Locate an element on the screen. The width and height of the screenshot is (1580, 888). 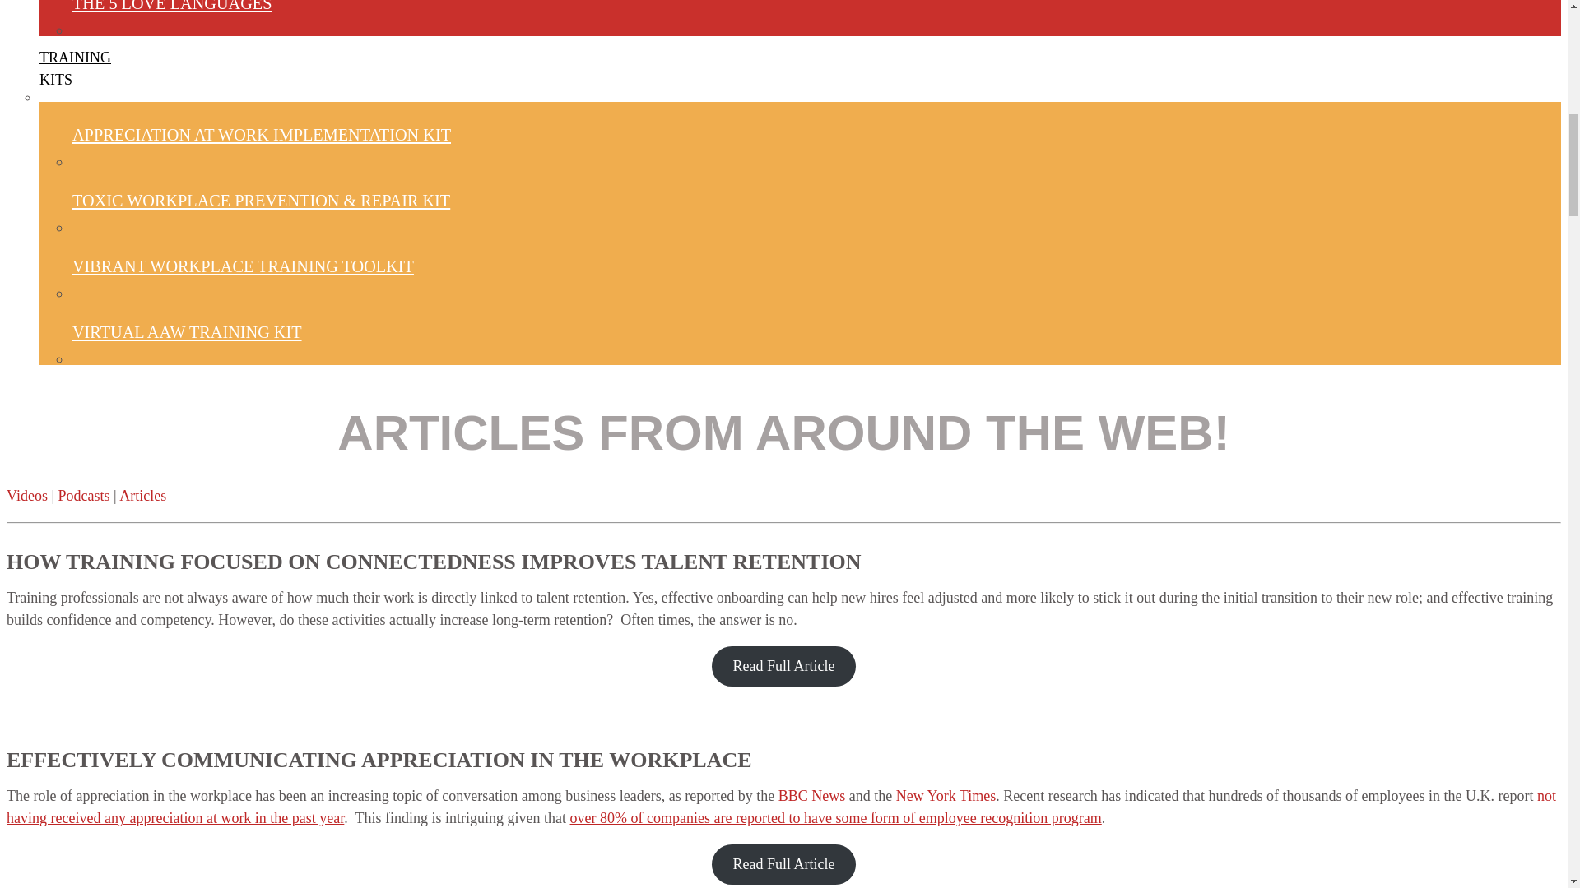
Videos is located at coordinates (244, 266).